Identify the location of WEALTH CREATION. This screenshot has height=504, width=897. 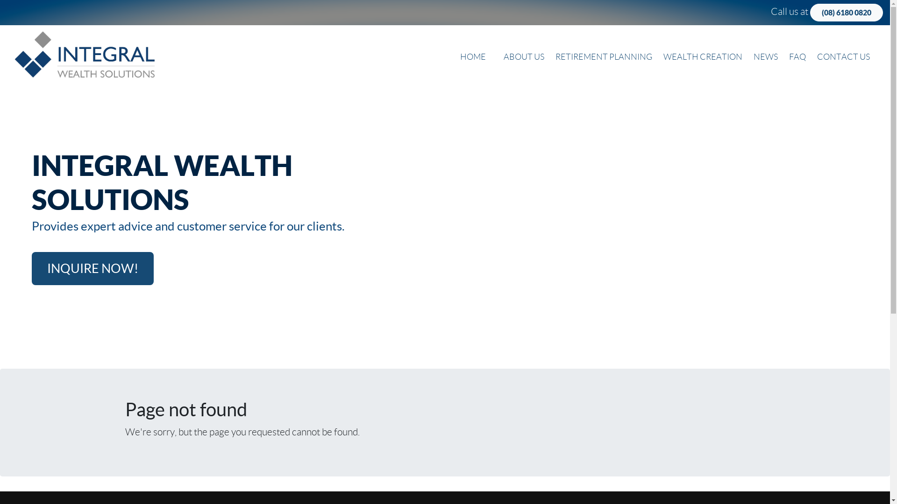
(703, 57).